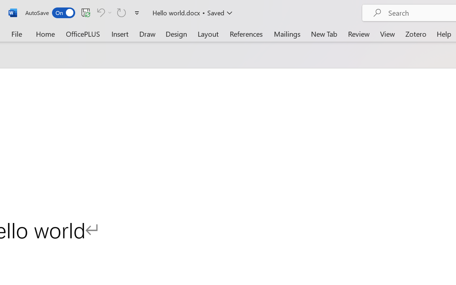 This screenshot has width=456, height=285. Describe the element at coordinates (50, 13) in the screenshot. I see `AutoSave` at that location.